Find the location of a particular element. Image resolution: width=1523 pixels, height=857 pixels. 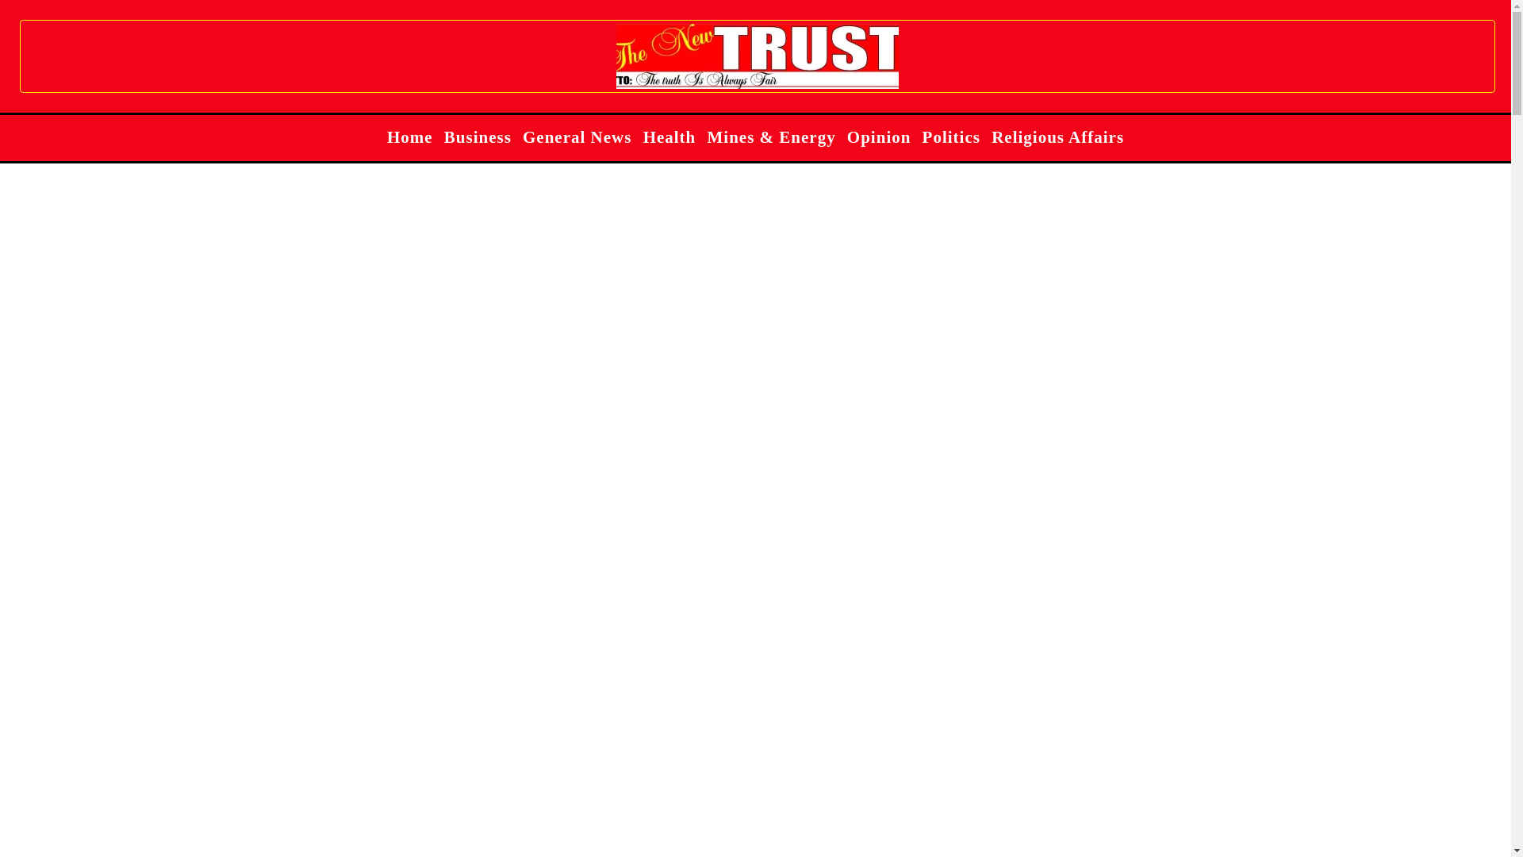

Health is located at coordinates (675, 136).